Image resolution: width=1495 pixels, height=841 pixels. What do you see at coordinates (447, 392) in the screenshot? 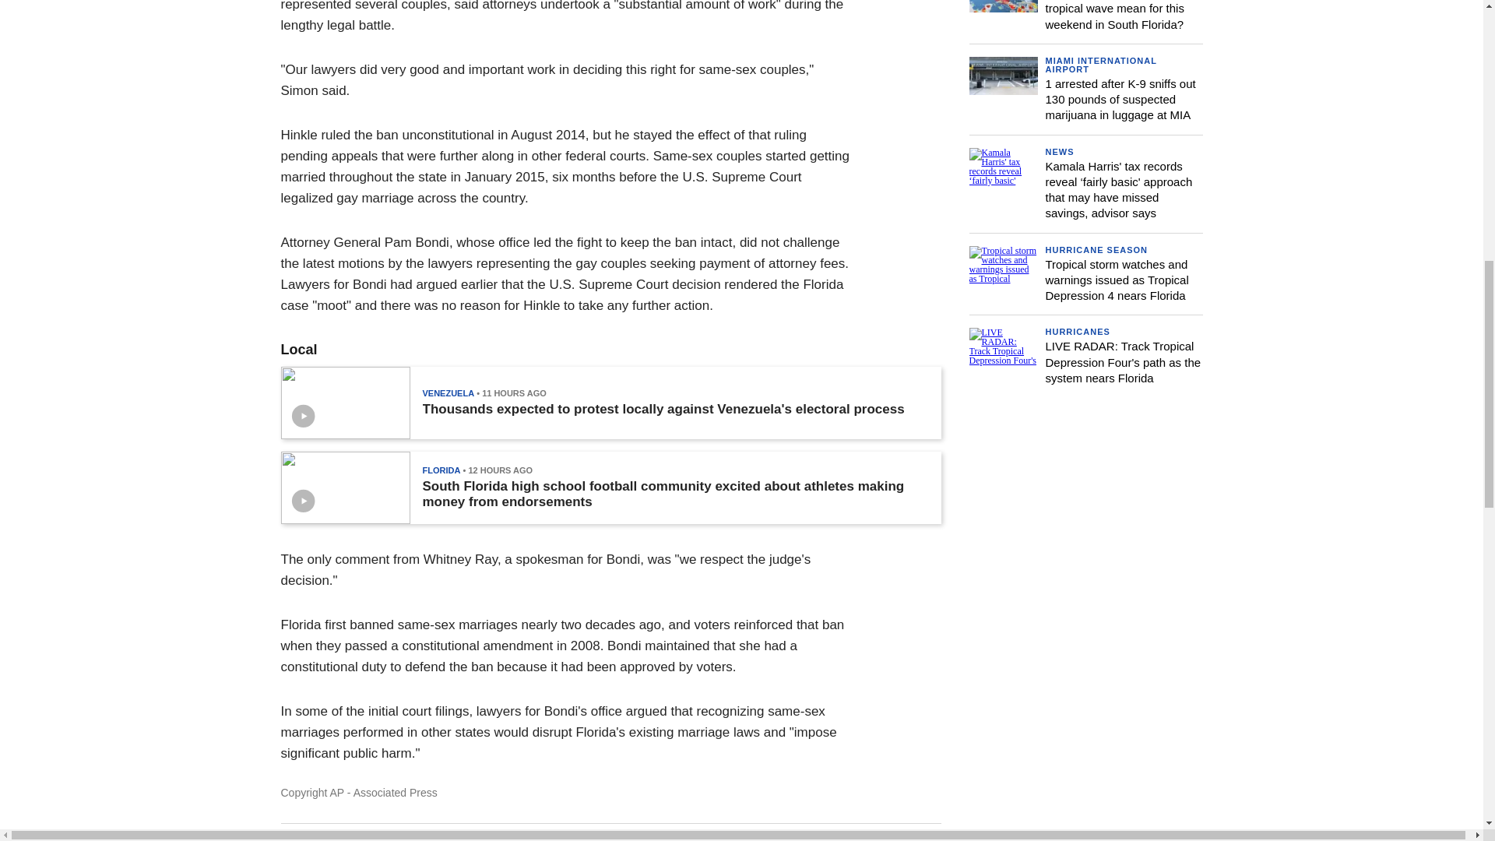
I see `VENEZUELA` at bounding box center [447, 392].